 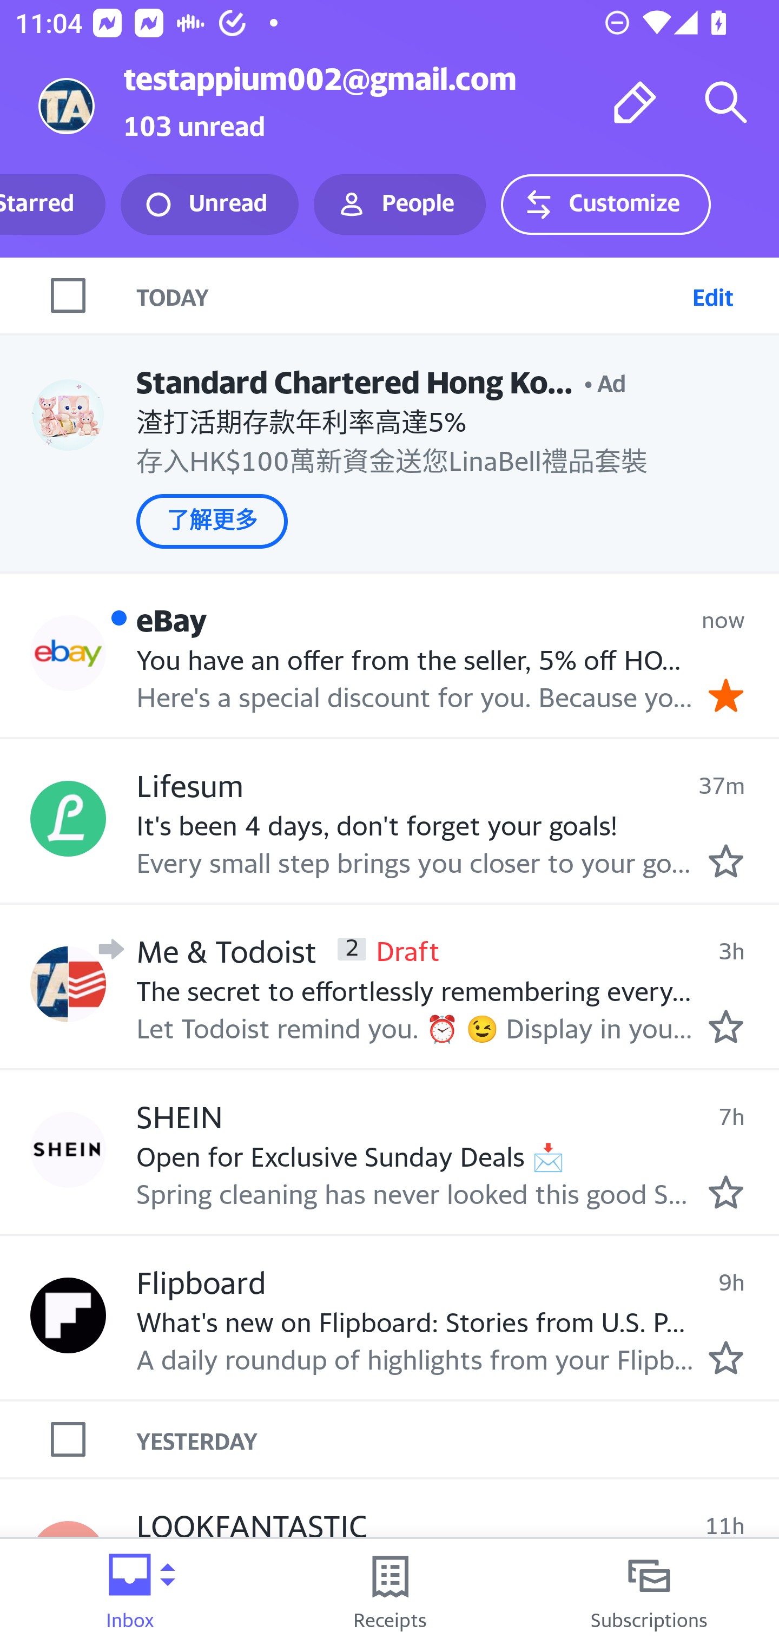 I want to click on Search mail, so click(x=726, y=102).